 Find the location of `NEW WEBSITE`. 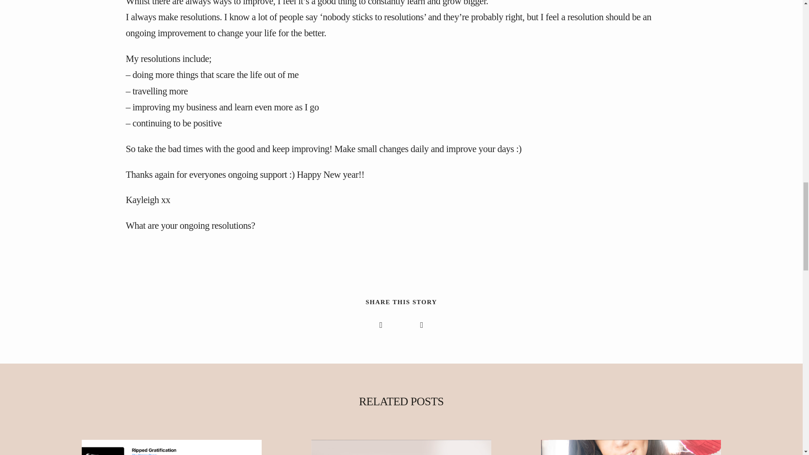

NEW WEBSITE is located at coordinates (631, 447).